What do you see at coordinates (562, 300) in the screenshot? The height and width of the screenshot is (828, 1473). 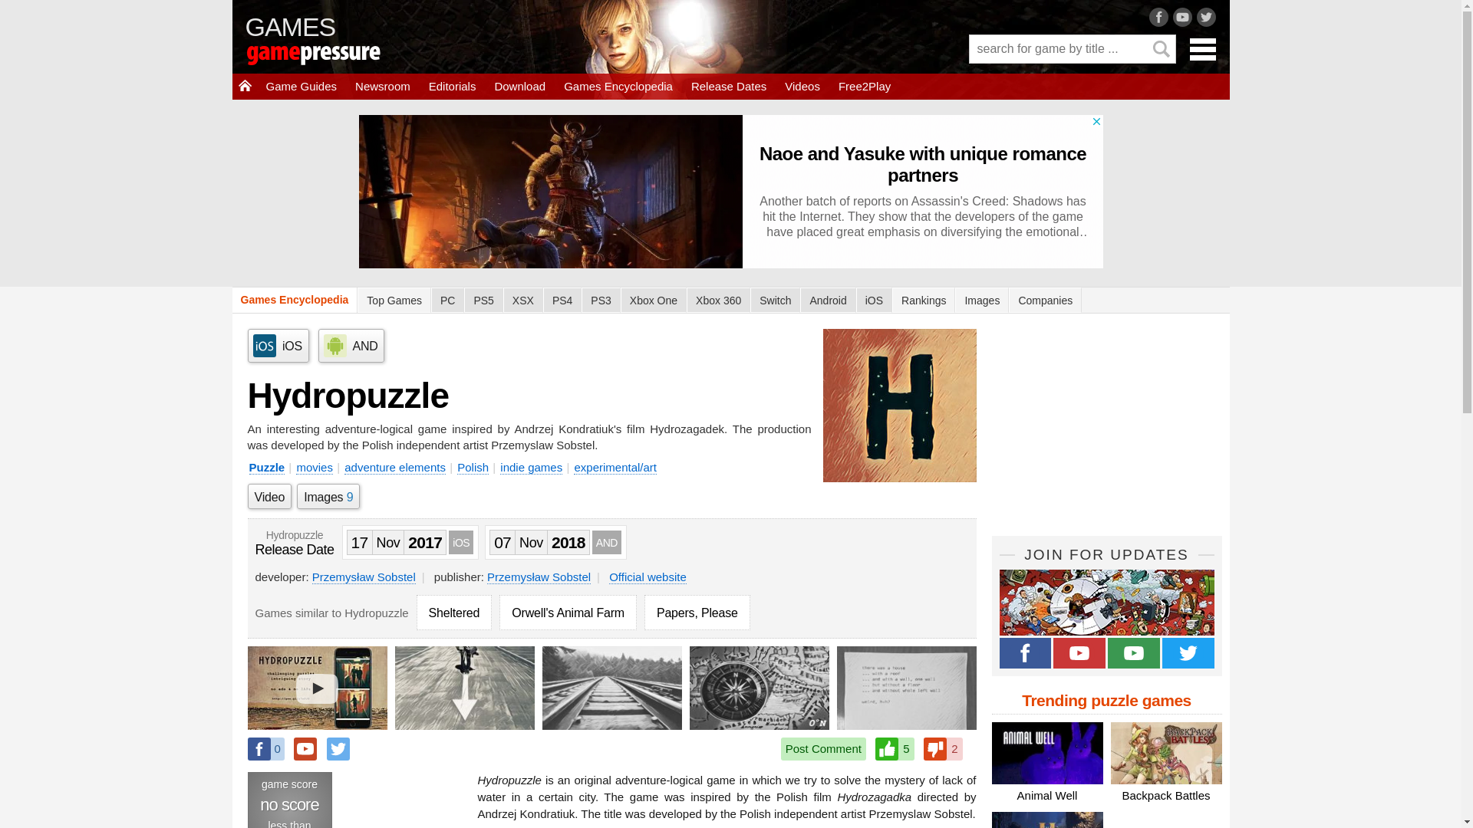 I see `PS4` at bounding box center [562, 300].